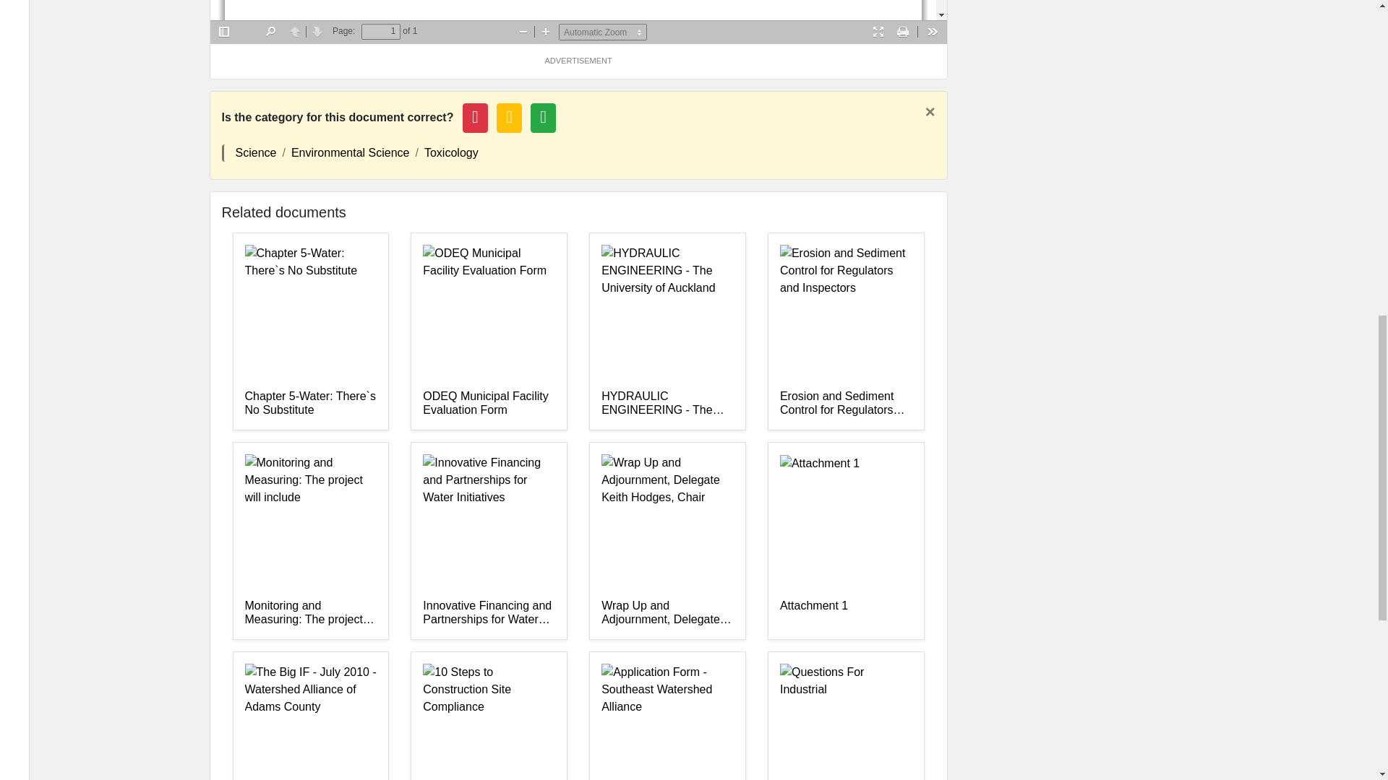  What do you see at coordinates (489, 613) in the screenshot?
I see `Innovative Financing and Partnerships for Water Initiatives` at bounding box center [489, 613].